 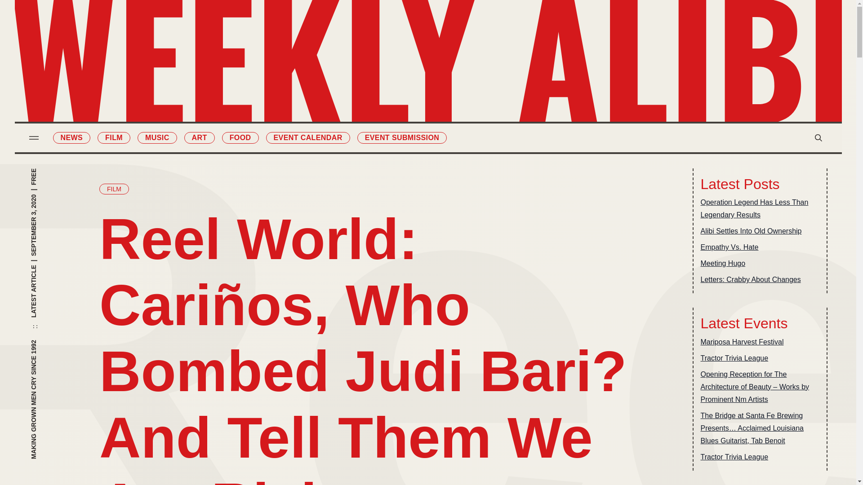 What do you see at coordinates (379, 31) in the screenshot?
I see `NEWS` at bounding box center [379, 31].